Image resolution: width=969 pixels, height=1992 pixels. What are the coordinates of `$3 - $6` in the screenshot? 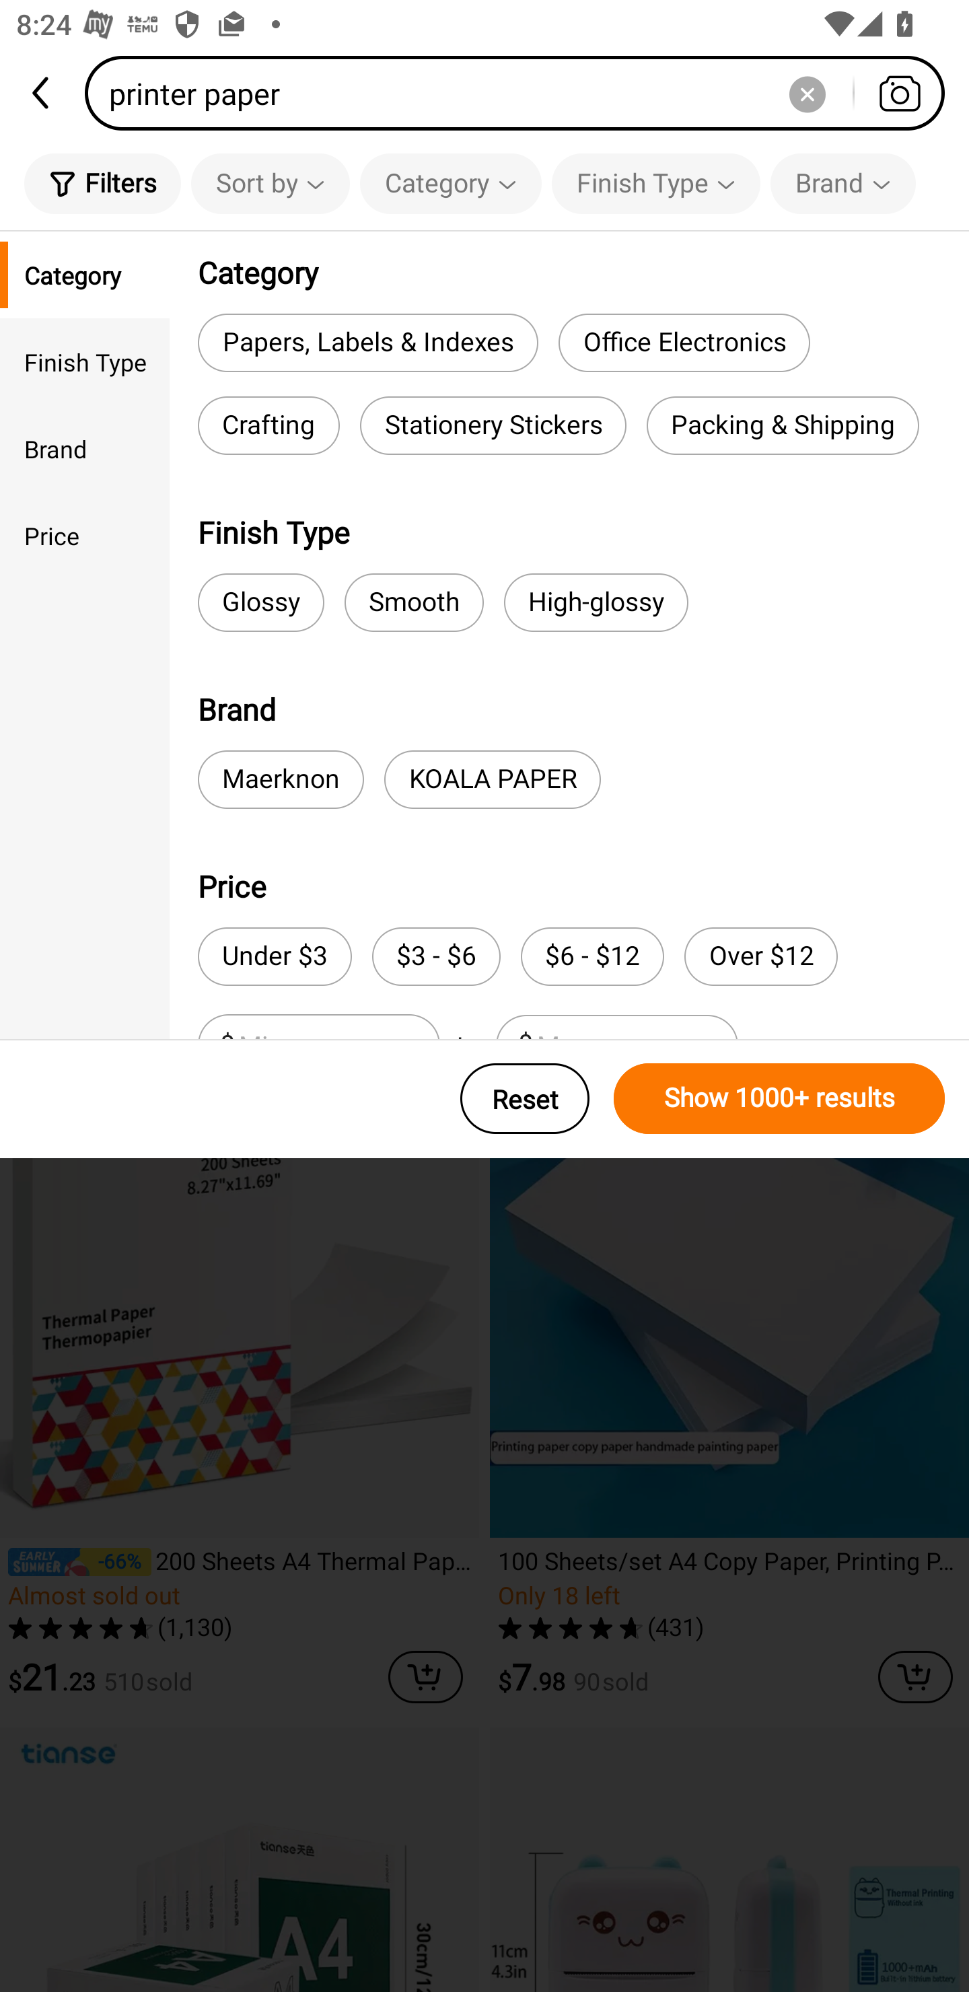 It's located at (436, 957).